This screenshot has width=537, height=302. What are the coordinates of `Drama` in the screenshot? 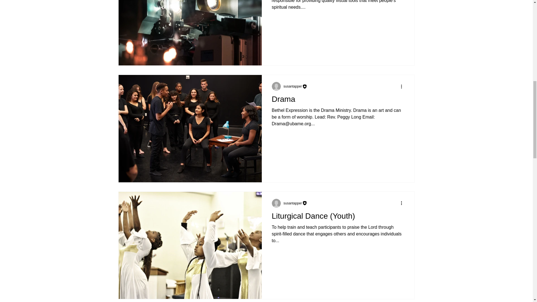 It's located at (338, 101).